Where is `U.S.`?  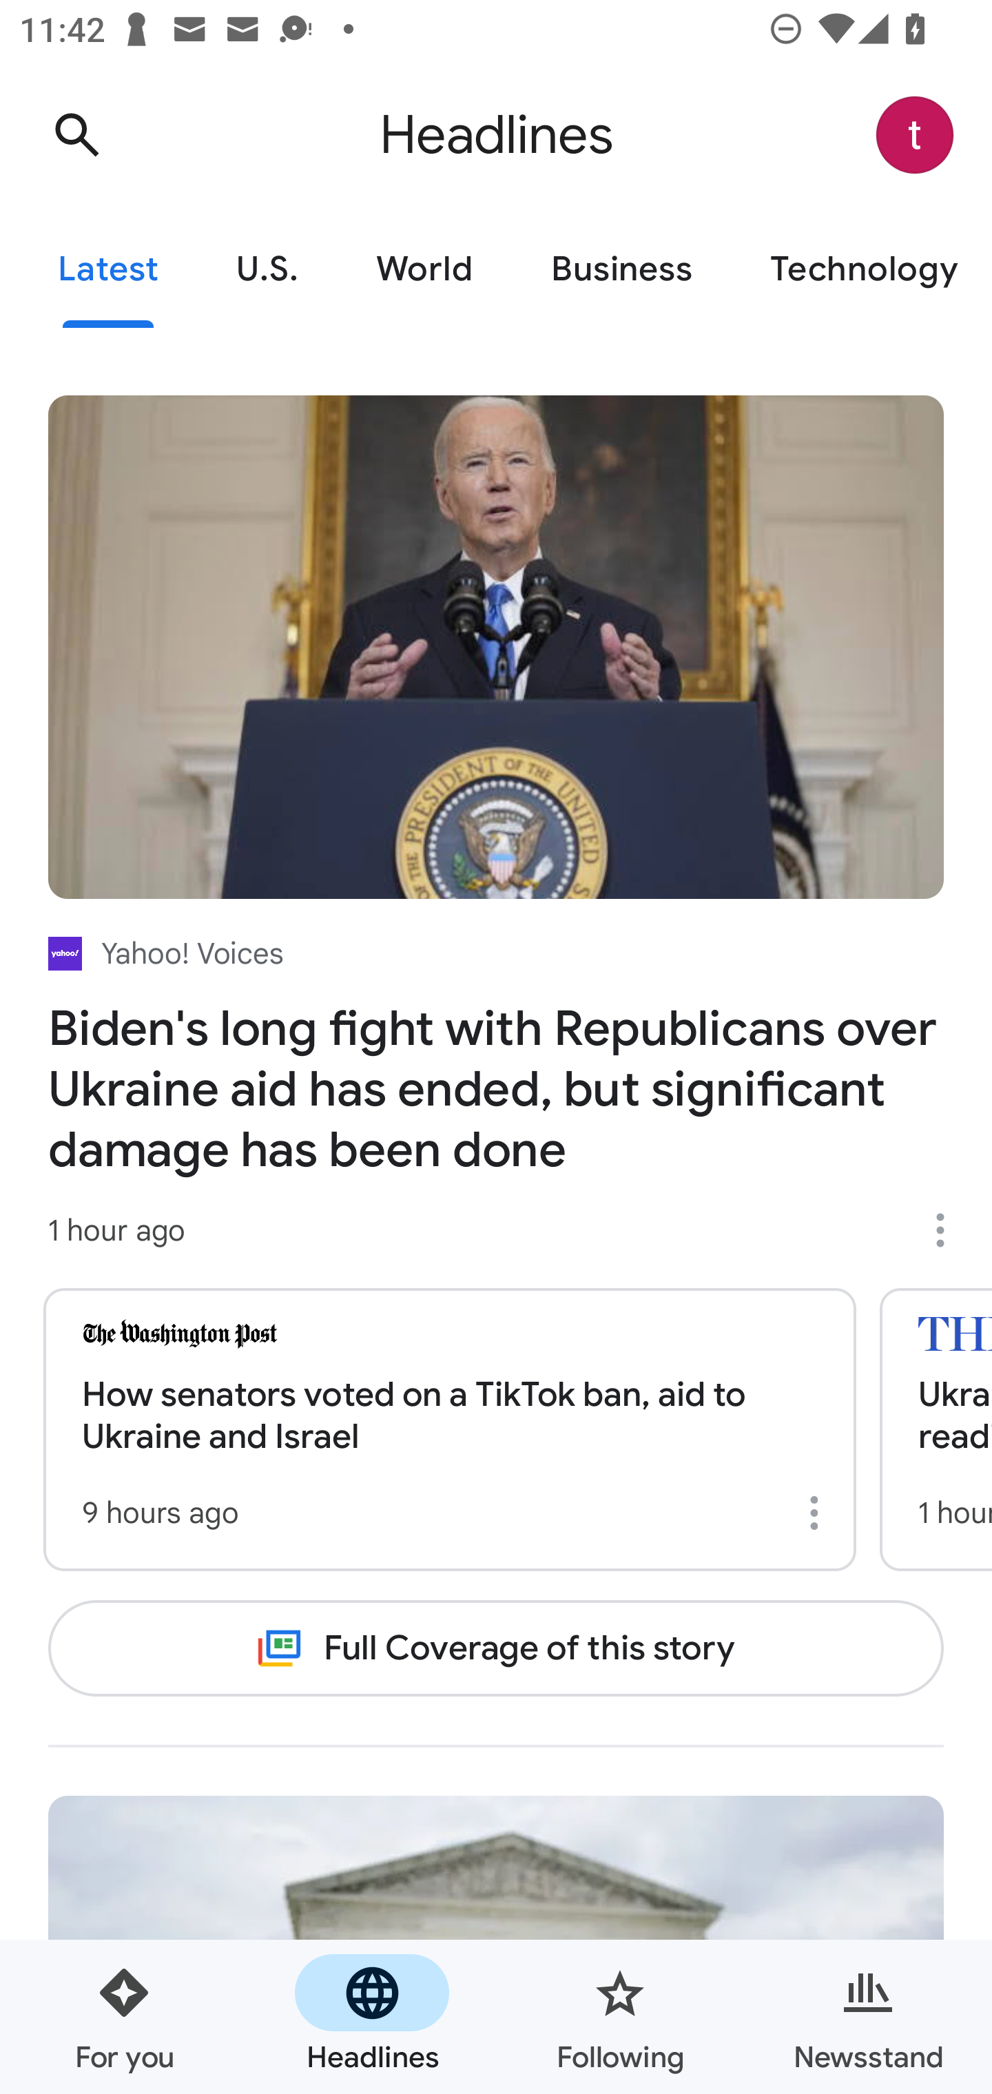
U.S. is located at coordinates (267, 270).